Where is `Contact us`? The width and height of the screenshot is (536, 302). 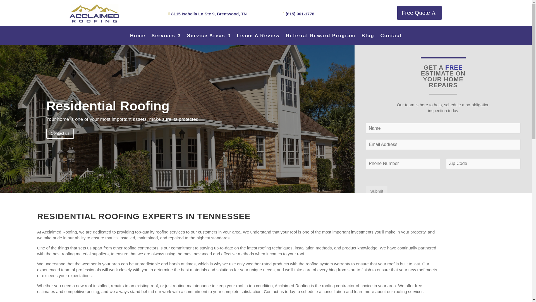
Contact us is located at coordinates (60, 134).